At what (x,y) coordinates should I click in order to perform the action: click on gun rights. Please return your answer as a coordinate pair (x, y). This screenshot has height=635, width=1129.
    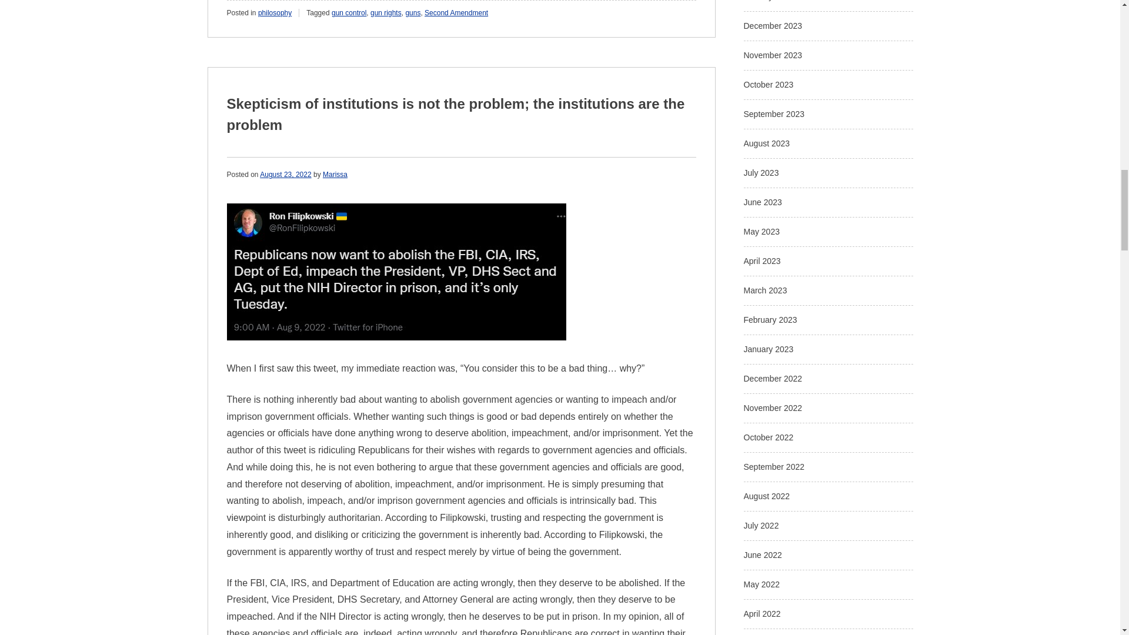
    Looking at the image, I should click on (386, 13).